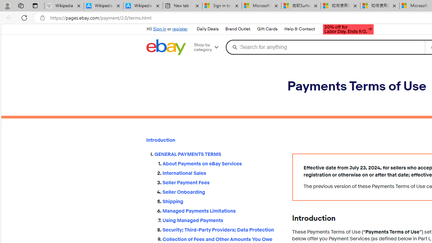  Describe the element at coordinates (64, 6) in the screenshot. I see `Wikipedia - Sleeping` at that location.